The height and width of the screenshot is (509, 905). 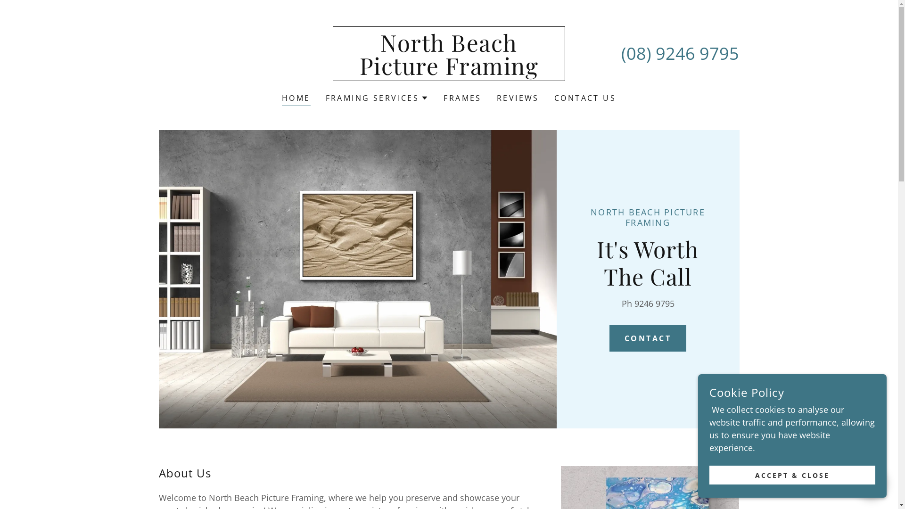 What do you see at coordinates (463, 98) in the screenshot?
I see `FRAMES` at bounding box center [463, 98].